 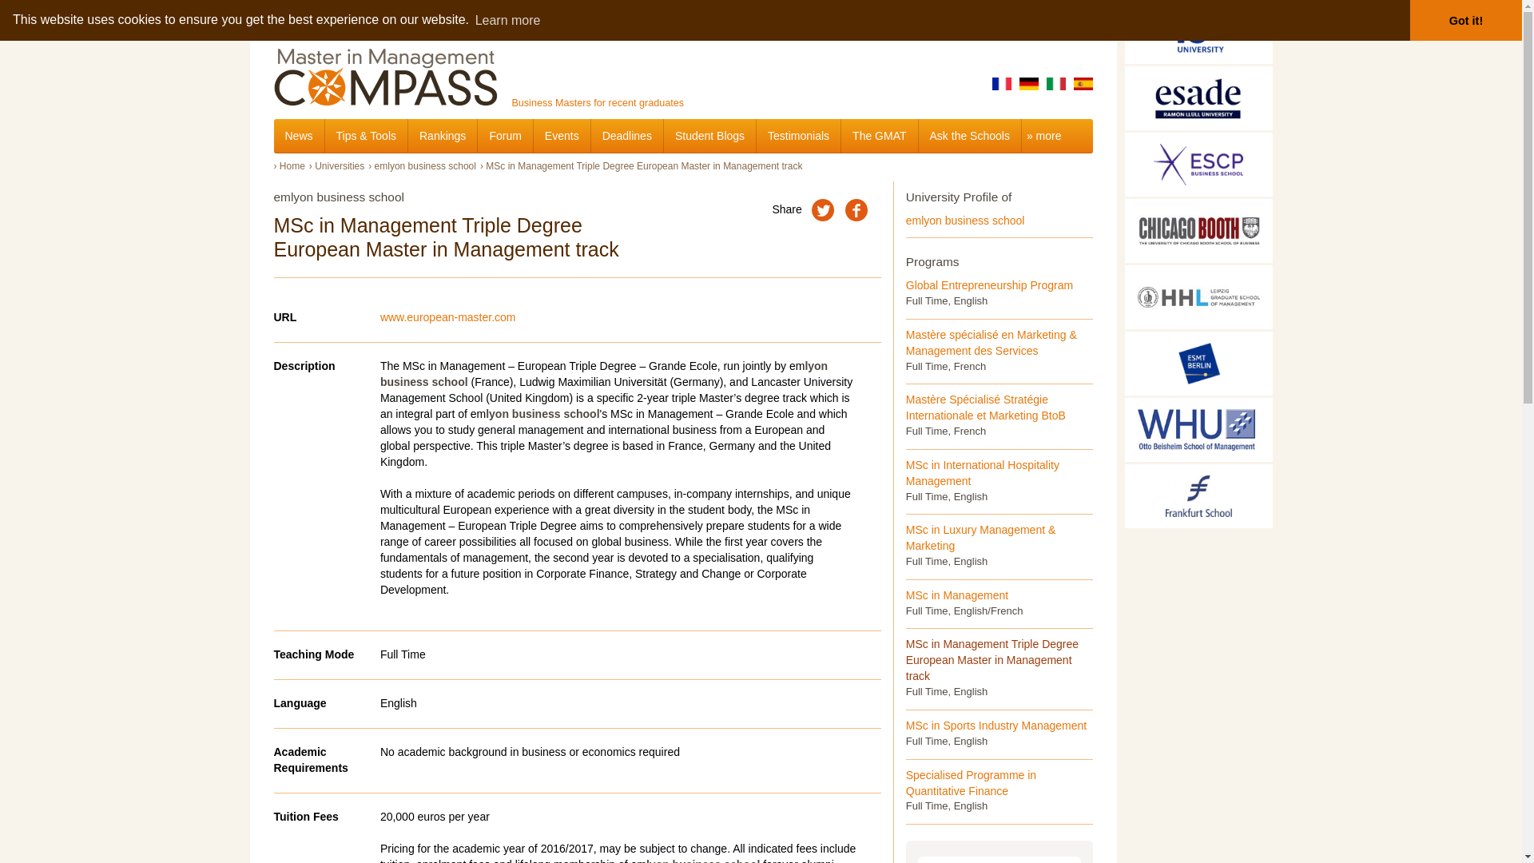 I want to click on emlyon business school, so click(x=965, y=221).